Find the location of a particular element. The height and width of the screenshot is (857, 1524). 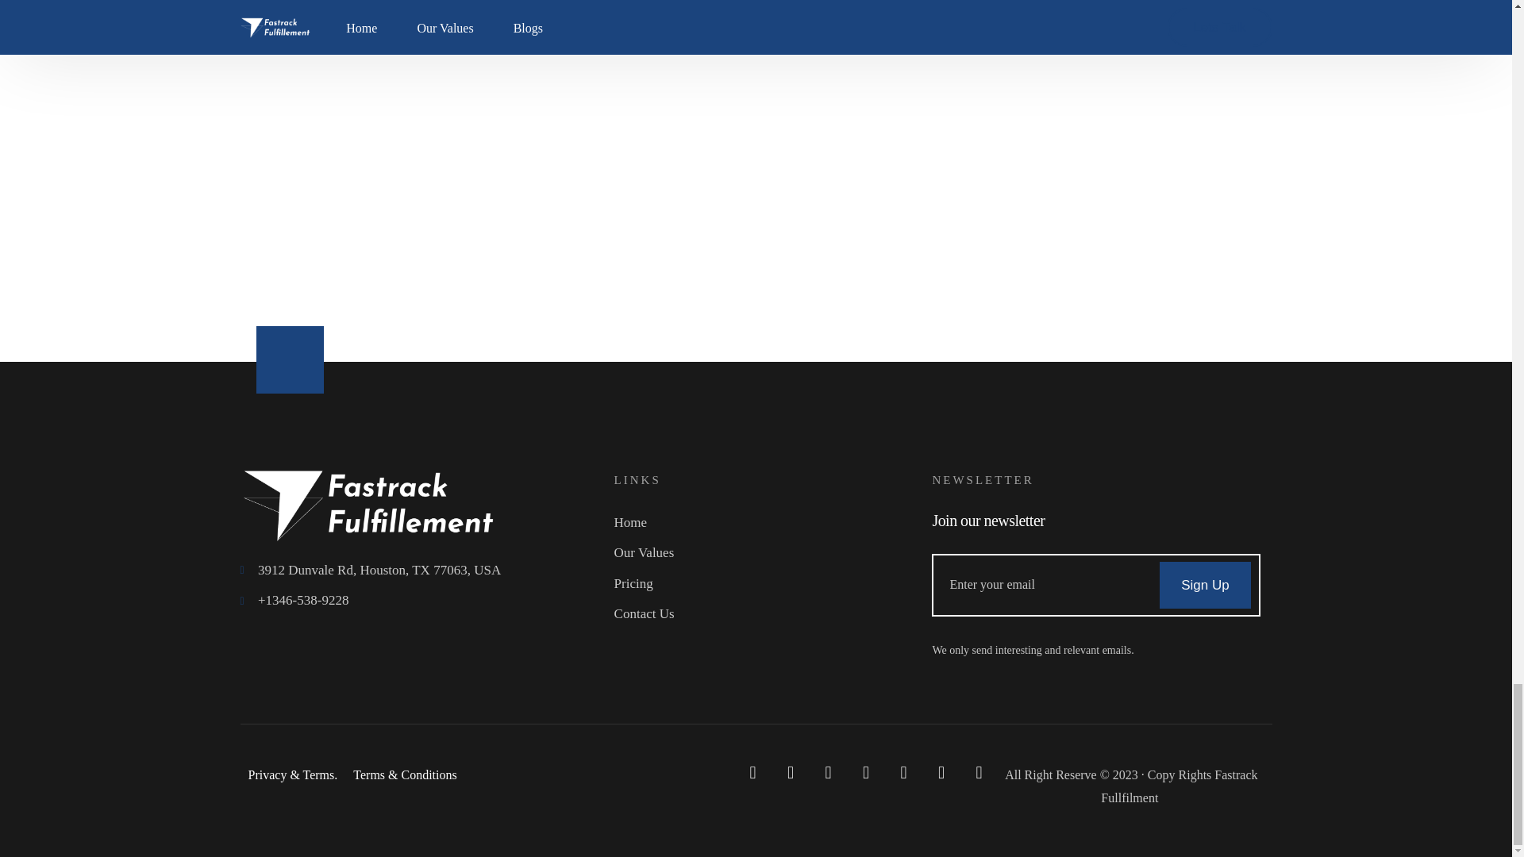

Home is located at coordinates (765, 523).